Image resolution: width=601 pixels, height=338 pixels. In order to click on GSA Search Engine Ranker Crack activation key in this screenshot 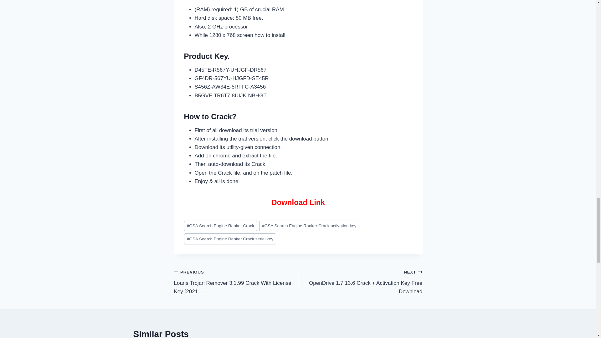, I will do `click(309, 226)`.